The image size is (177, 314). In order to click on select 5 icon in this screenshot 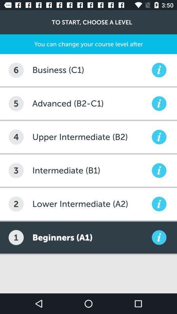, I will do `click(16, 103)`.